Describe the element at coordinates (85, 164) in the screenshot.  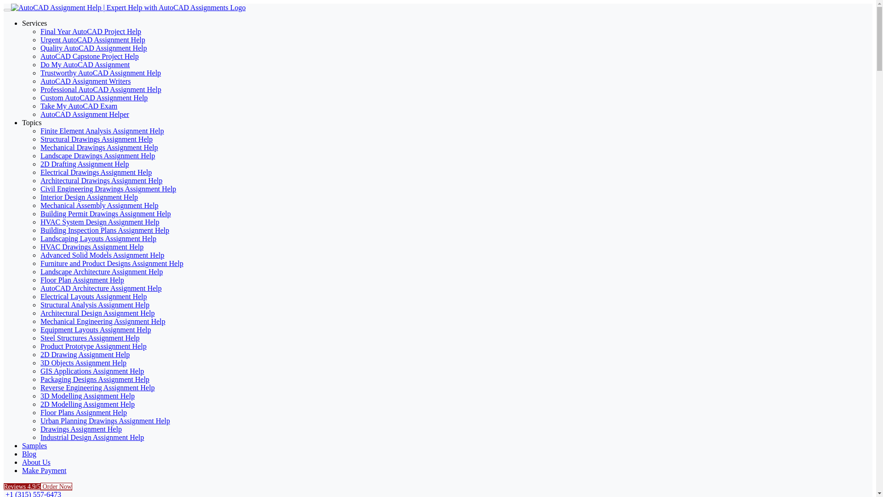
I see `2D Drafting Assignment Help` at that location.